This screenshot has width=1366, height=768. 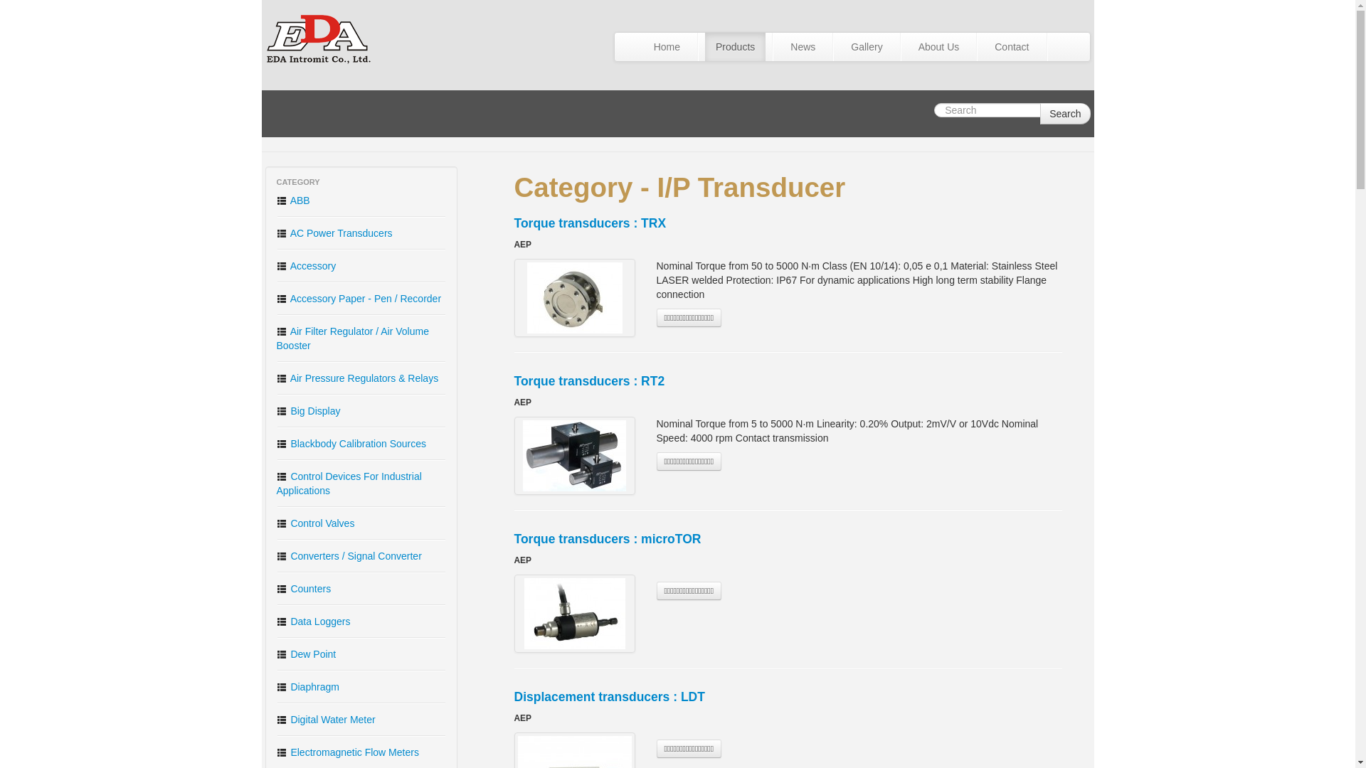 I want to click on News, so click(x=803, y=47).